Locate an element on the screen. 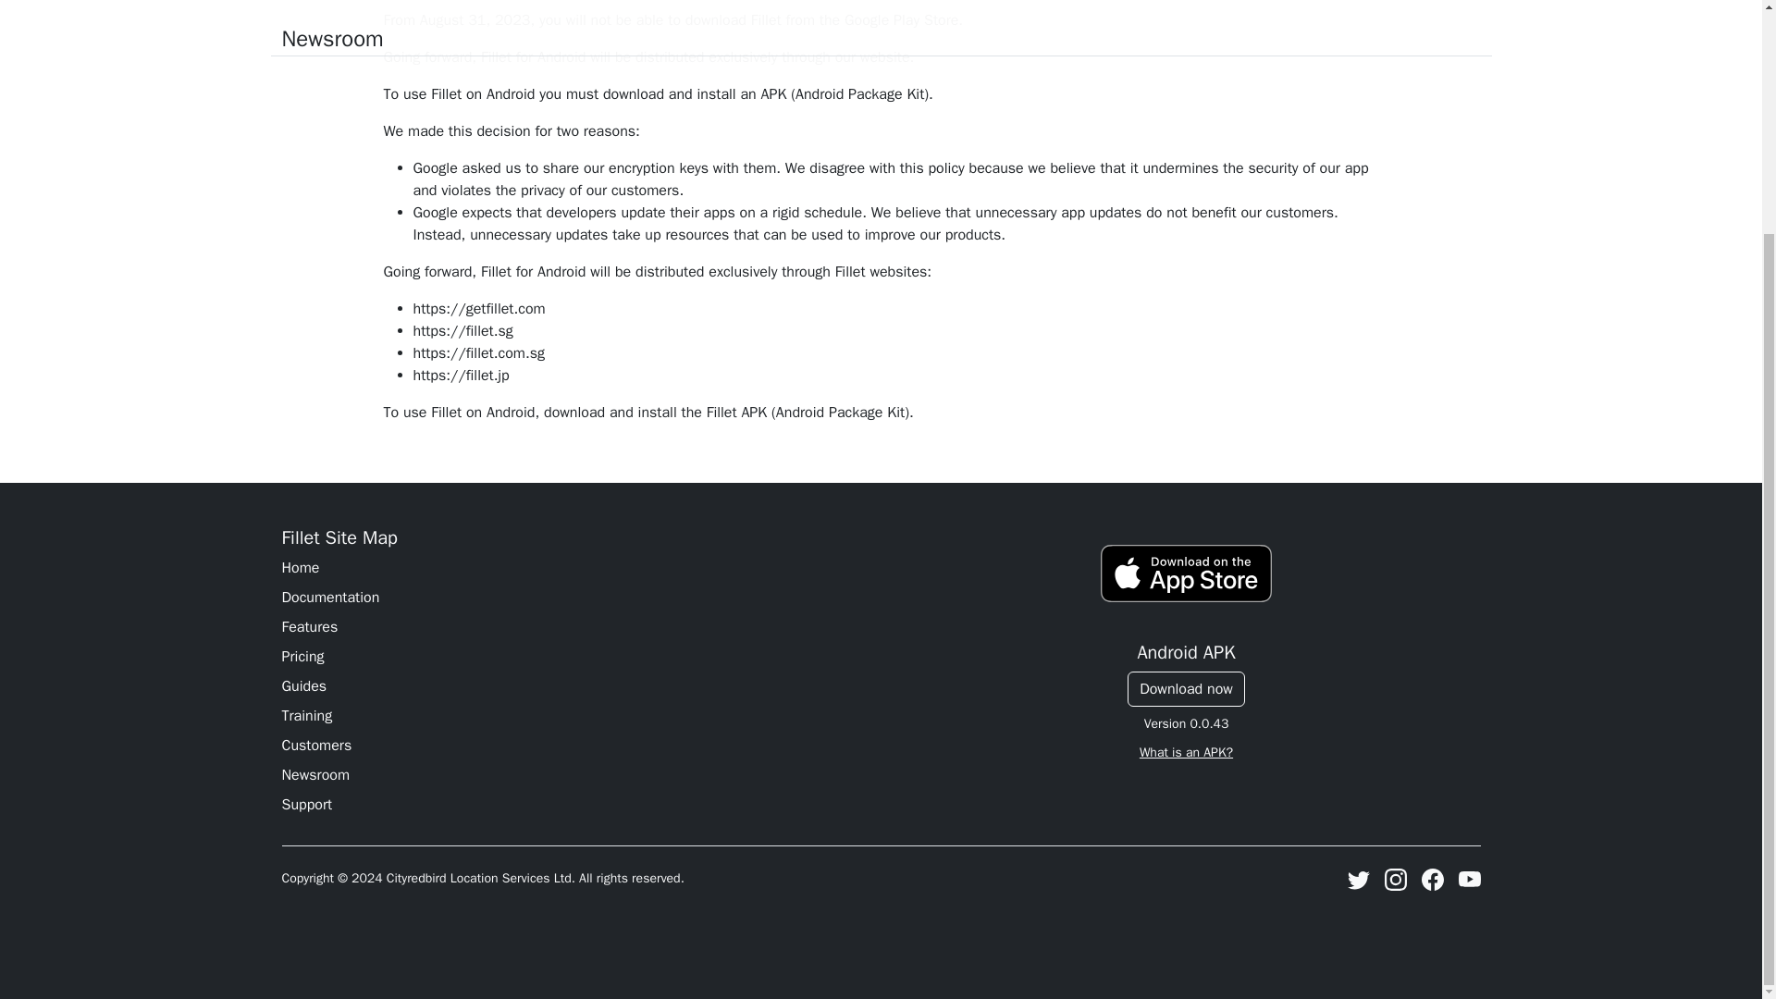 Image resolution: width=1776 pixels, height=999 pixels. Home is located at coordinates (575, 568).